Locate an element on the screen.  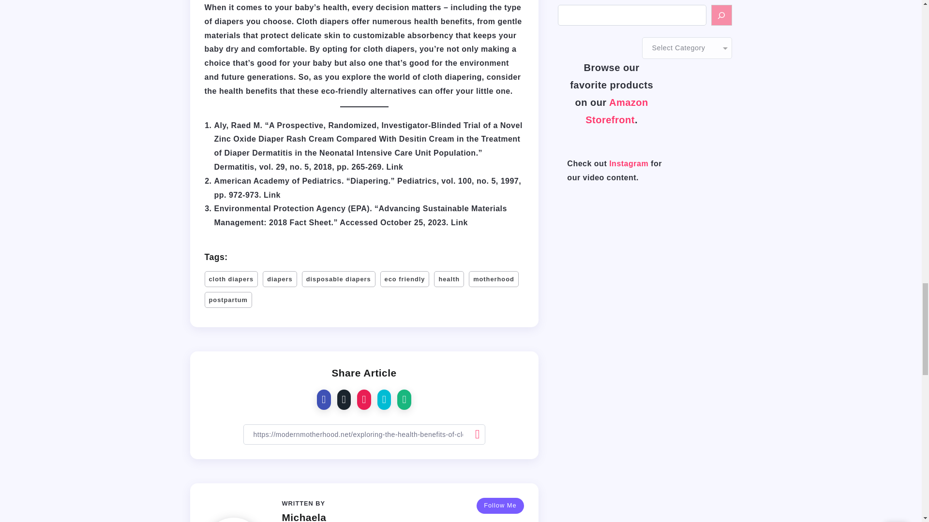
Link is located at coordinates (272, 194).